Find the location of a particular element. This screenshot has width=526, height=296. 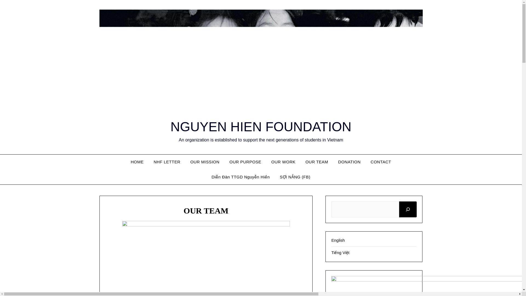

OUR MISSION is located at coordinates (205, 162).